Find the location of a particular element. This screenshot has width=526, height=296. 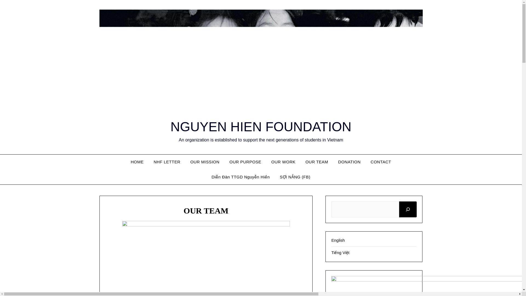

OUR MISSION is located at coordinates (205, 162).